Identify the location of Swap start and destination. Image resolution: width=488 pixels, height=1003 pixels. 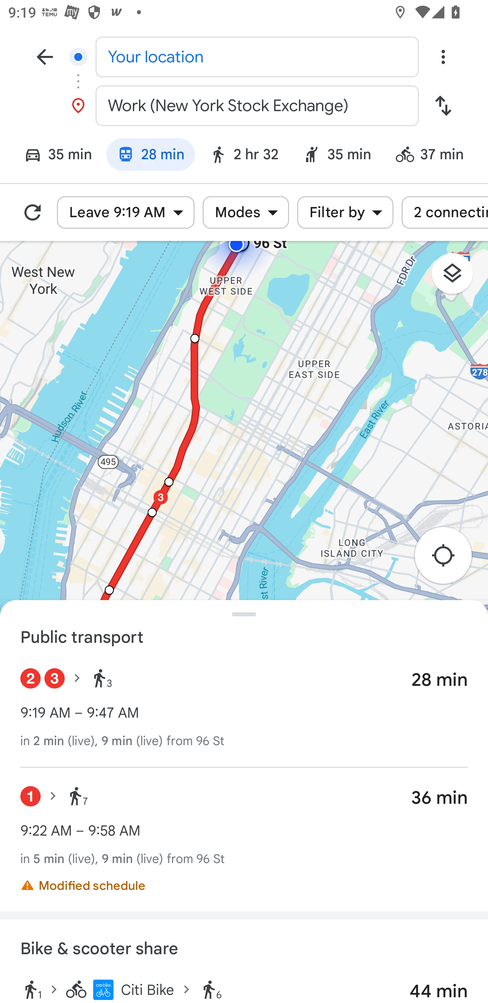
(443, 106).